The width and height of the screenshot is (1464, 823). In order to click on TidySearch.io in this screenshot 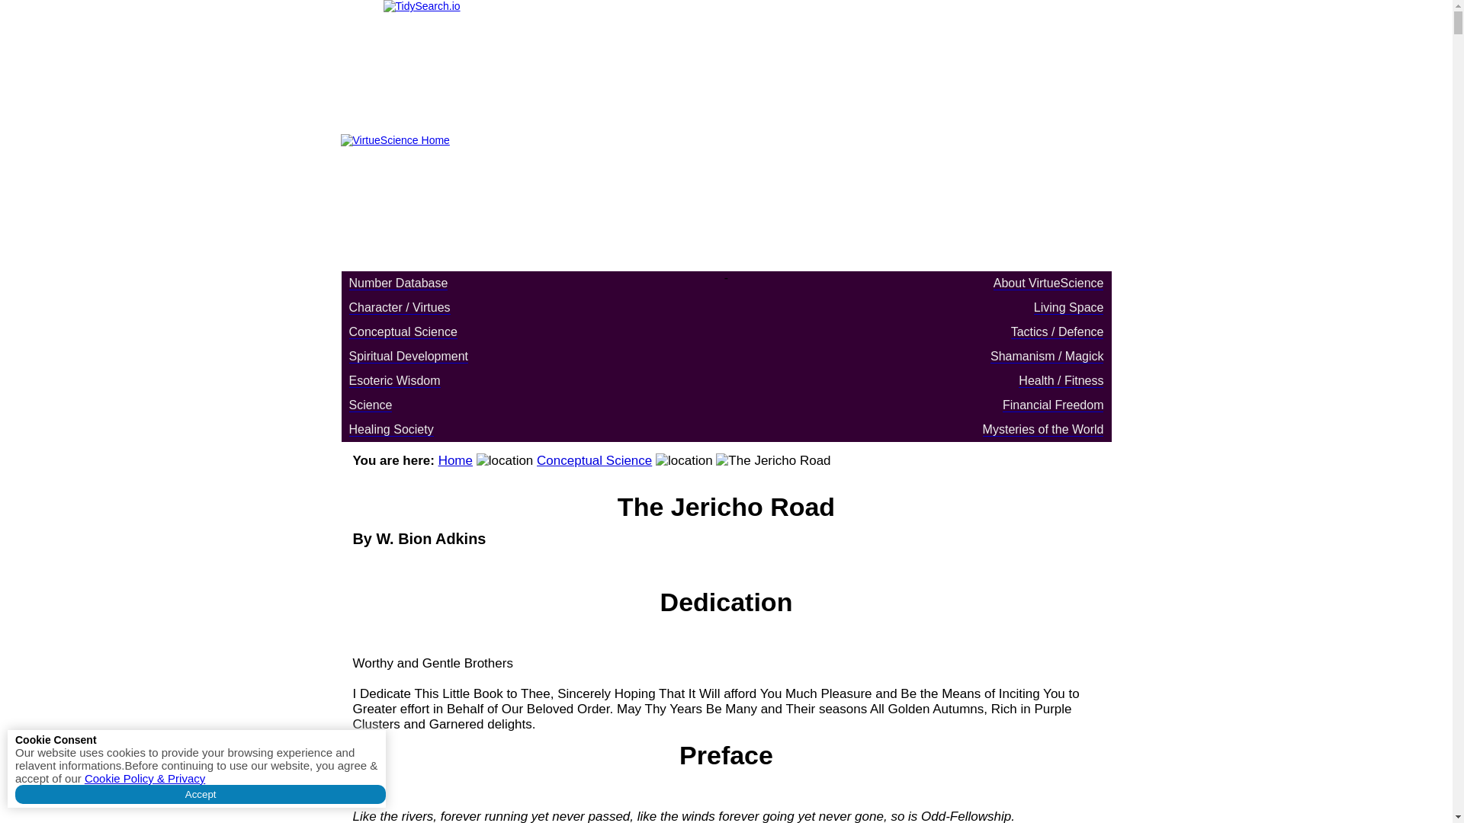, I will do `click(725, 61)`.